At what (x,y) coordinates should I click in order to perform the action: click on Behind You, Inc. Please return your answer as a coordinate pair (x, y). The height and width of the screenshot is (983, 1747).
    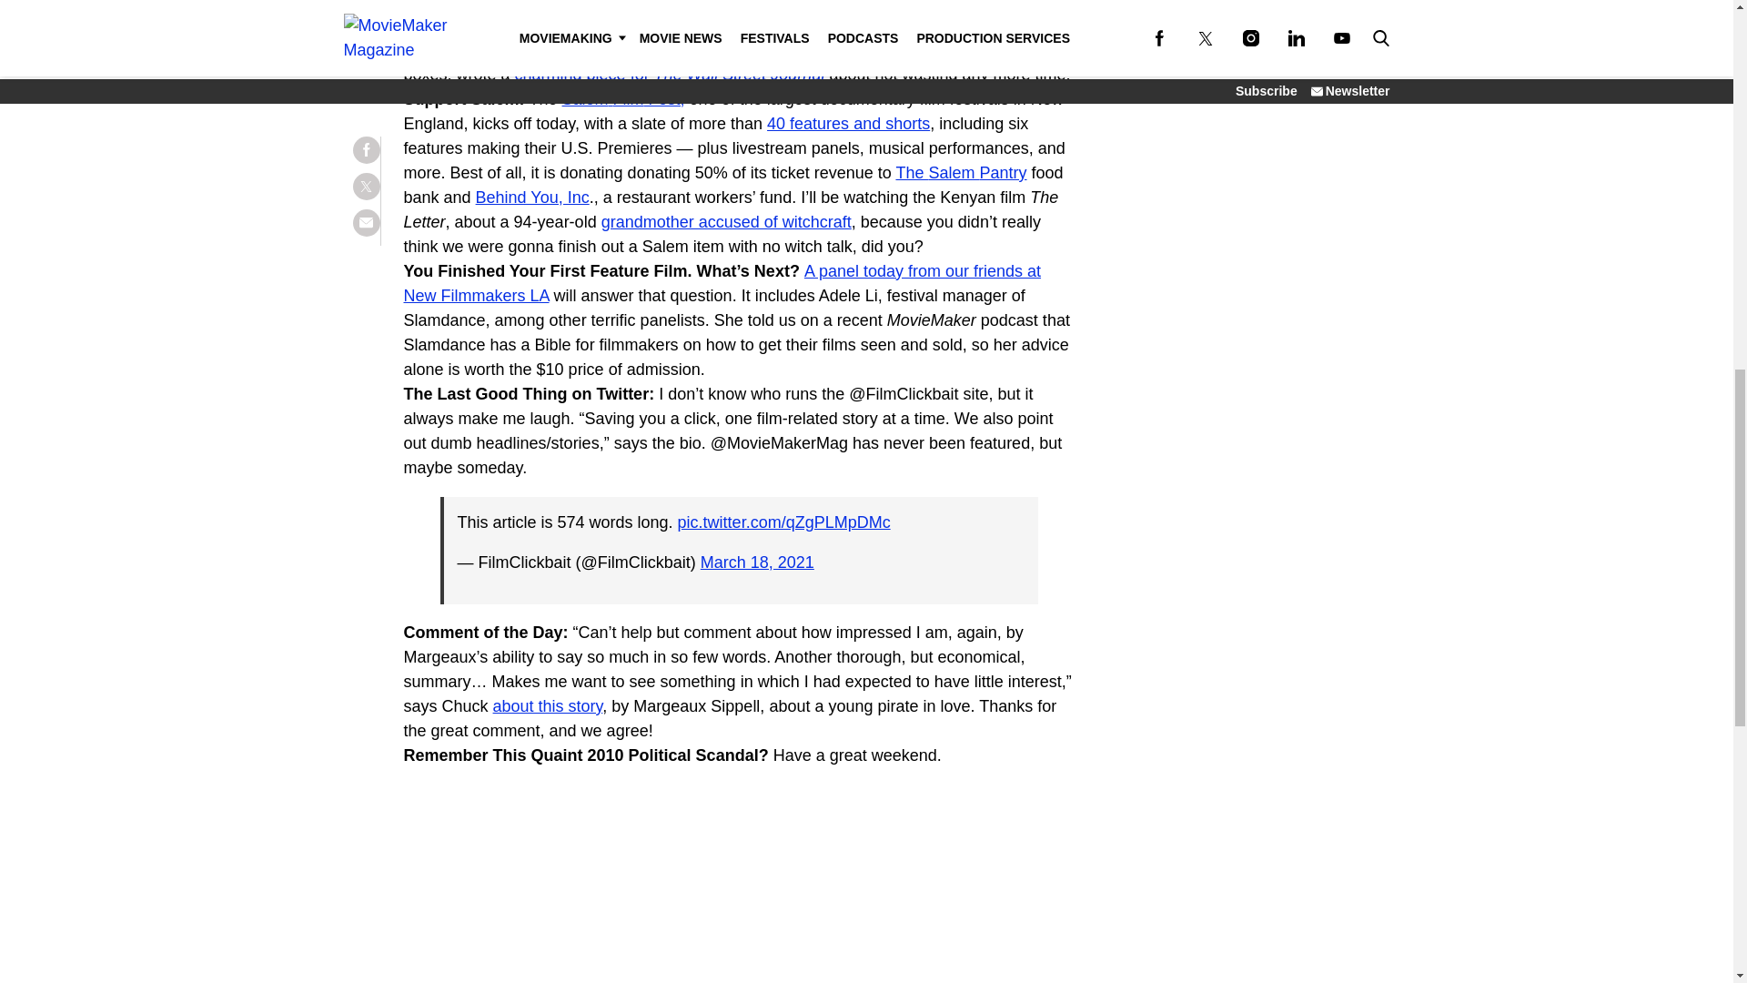
    Looking at the image, I should click on (532, 197).